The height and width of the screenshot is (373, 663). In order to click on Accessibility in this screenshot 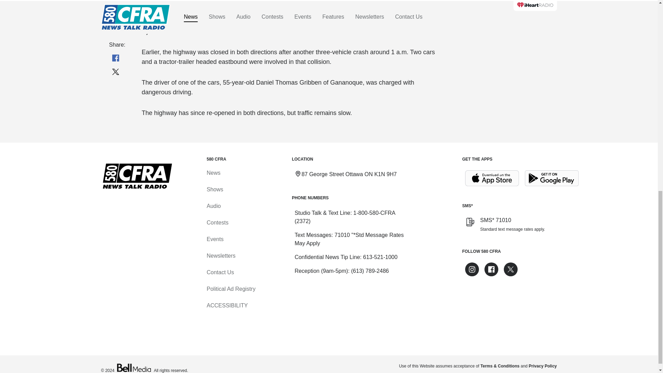, I will do `click(227, 305)`.